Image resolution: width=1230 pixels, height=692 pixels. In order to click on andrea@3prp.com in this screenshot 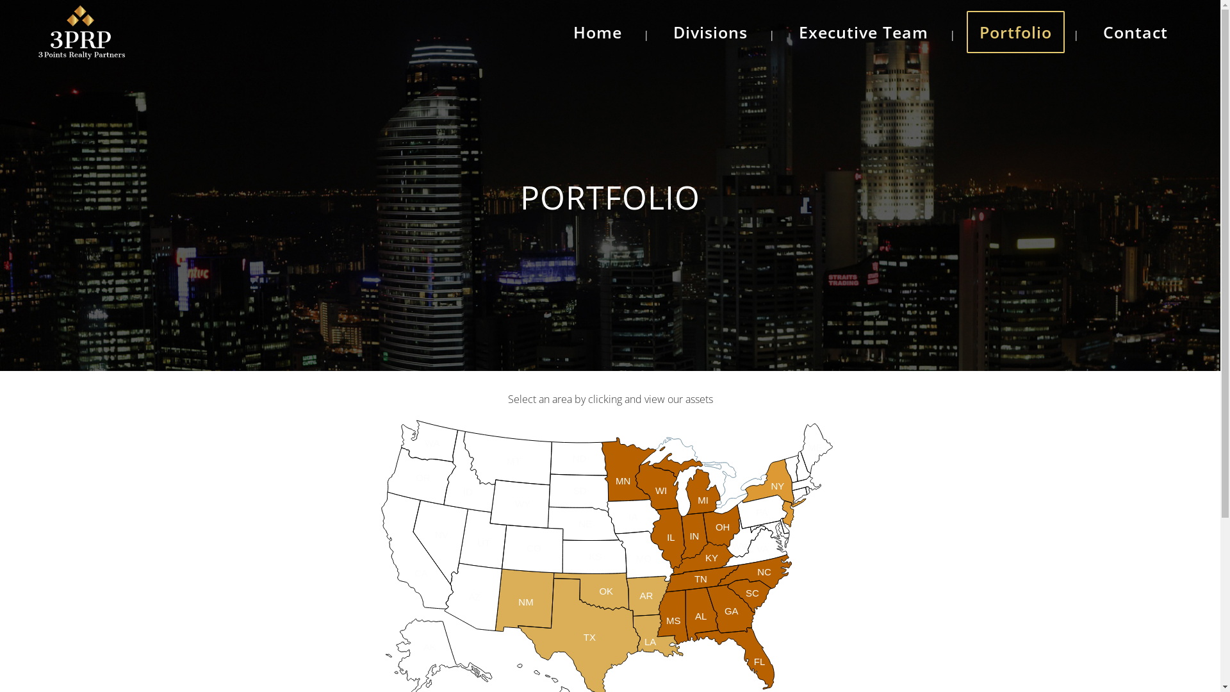, I will do `click(817, 569)`.